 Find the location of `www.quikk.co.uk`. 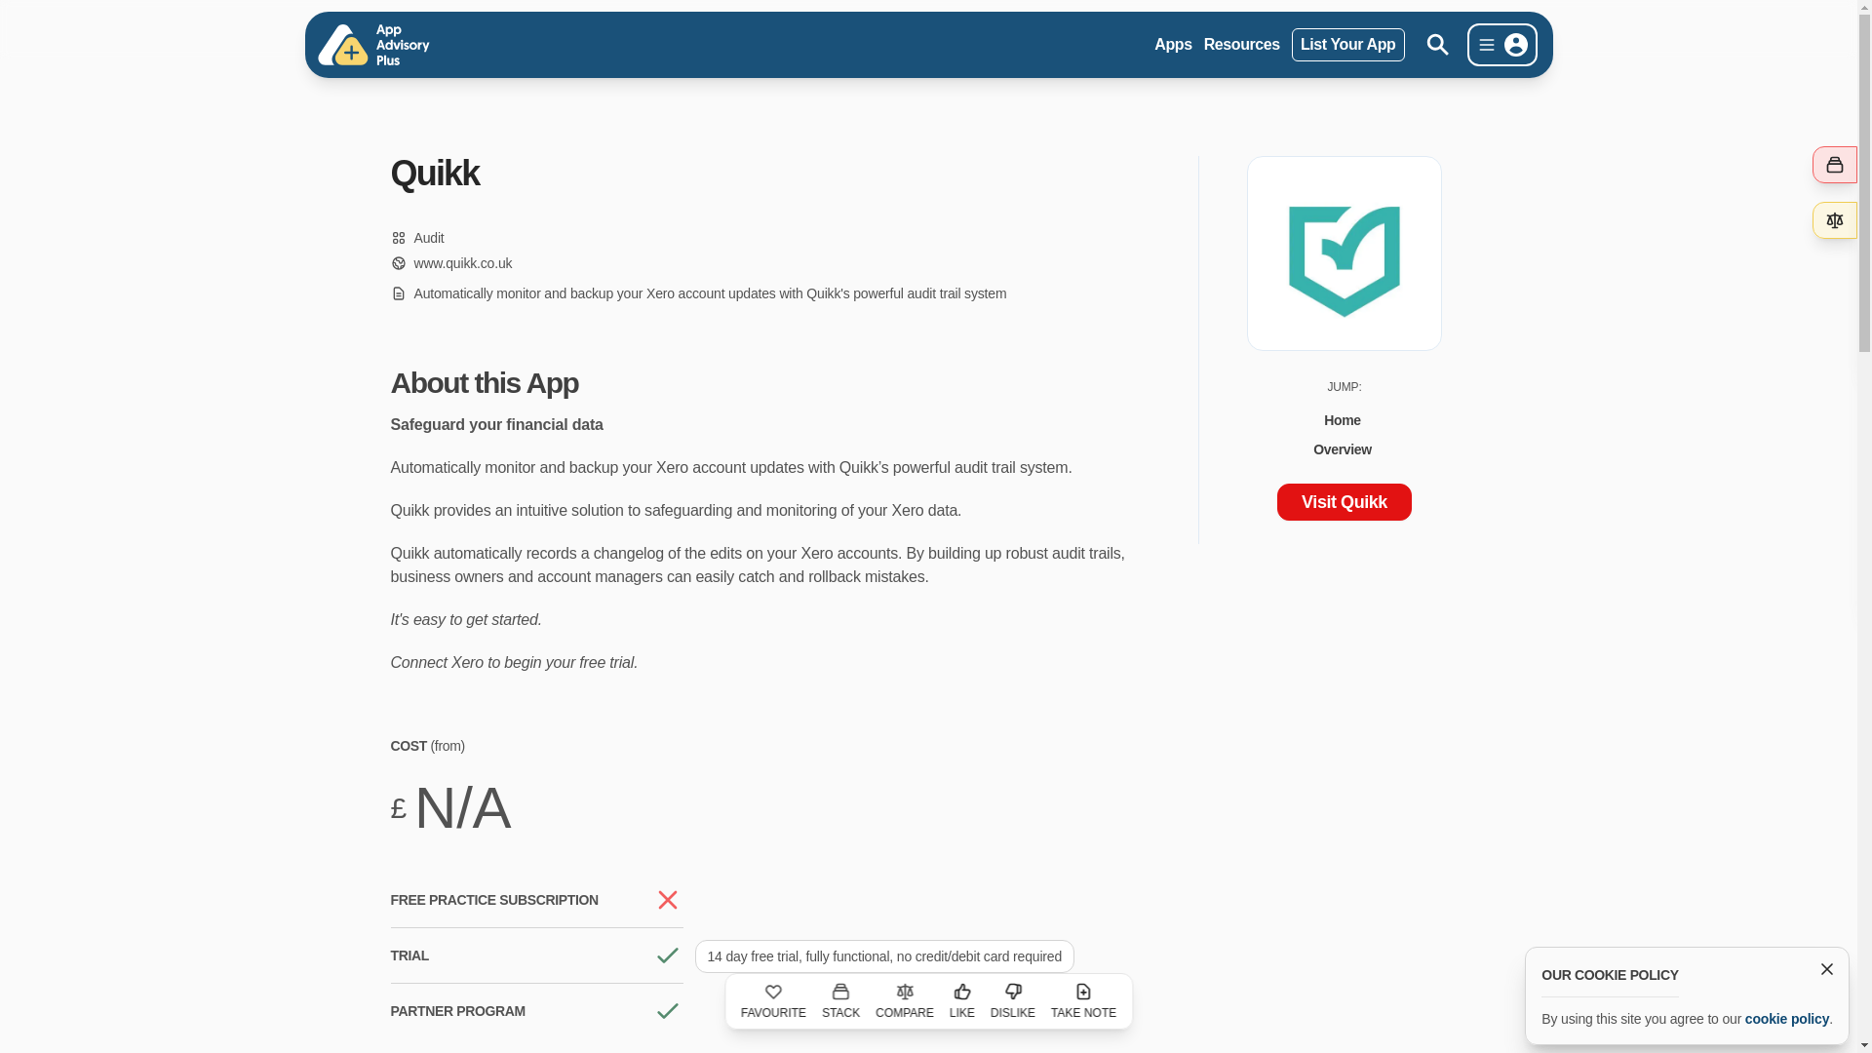

www.quikk.co.uk is located at coordinates (450, 263).